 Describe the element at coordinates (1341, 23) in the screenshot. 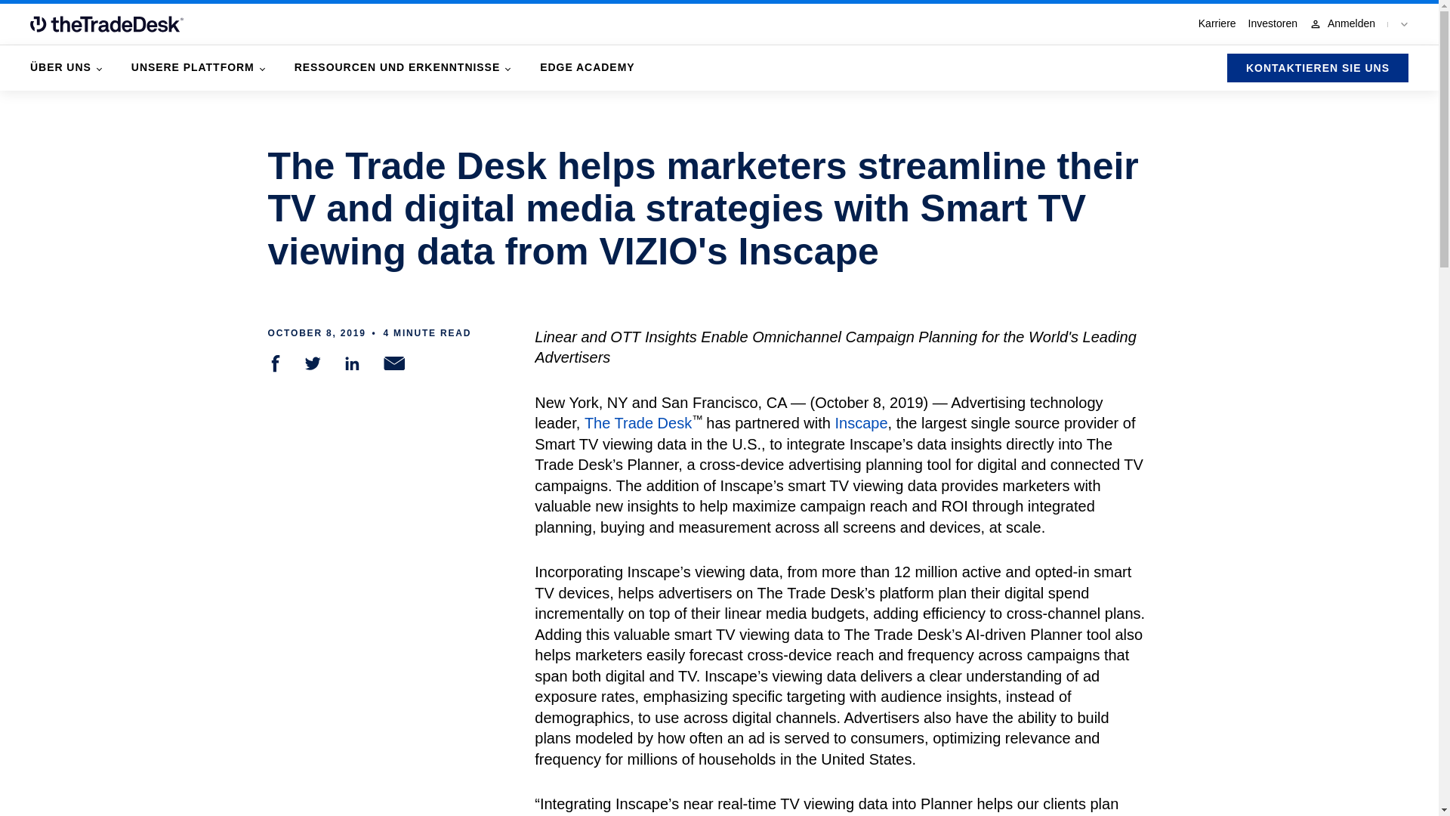

I see `Anmelden` at that location.